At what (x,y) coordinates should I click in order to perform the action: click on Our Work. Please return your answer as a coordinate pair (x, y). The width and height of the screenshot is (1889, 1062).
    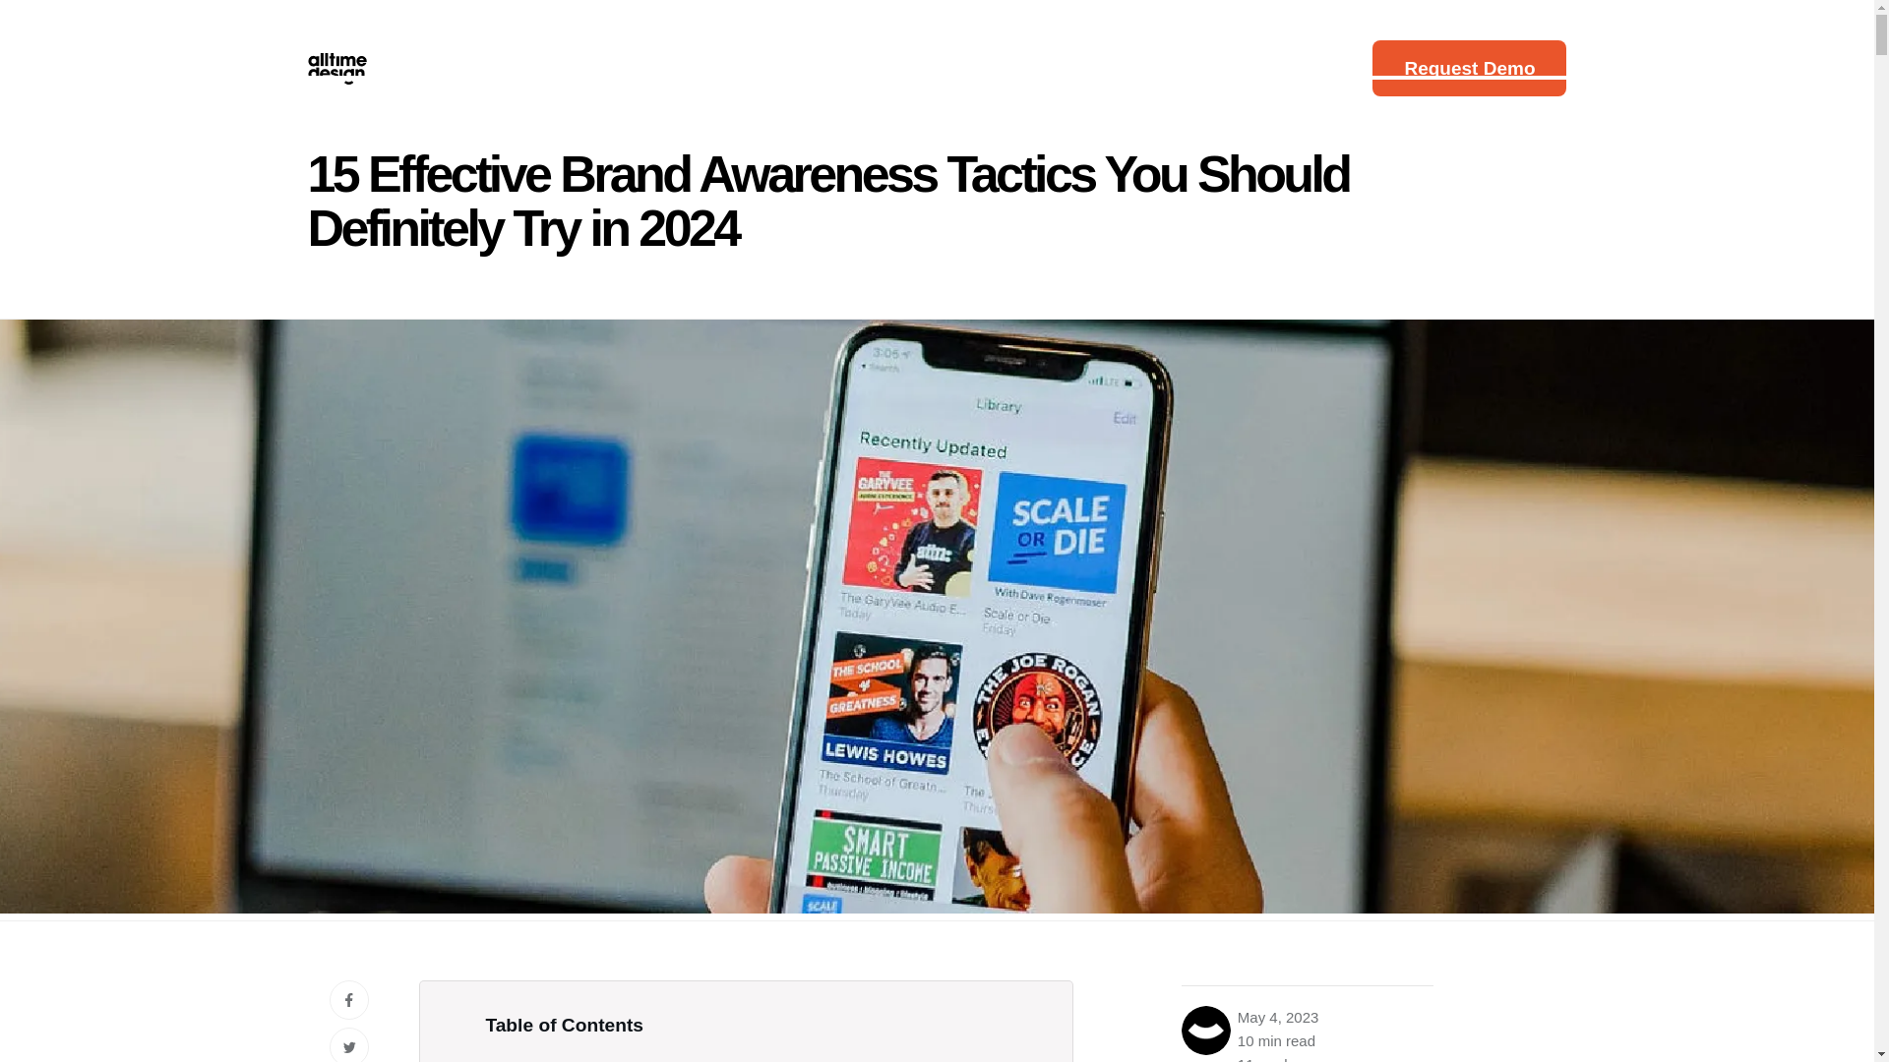
    Looking at the image, I should click on (734, 67).